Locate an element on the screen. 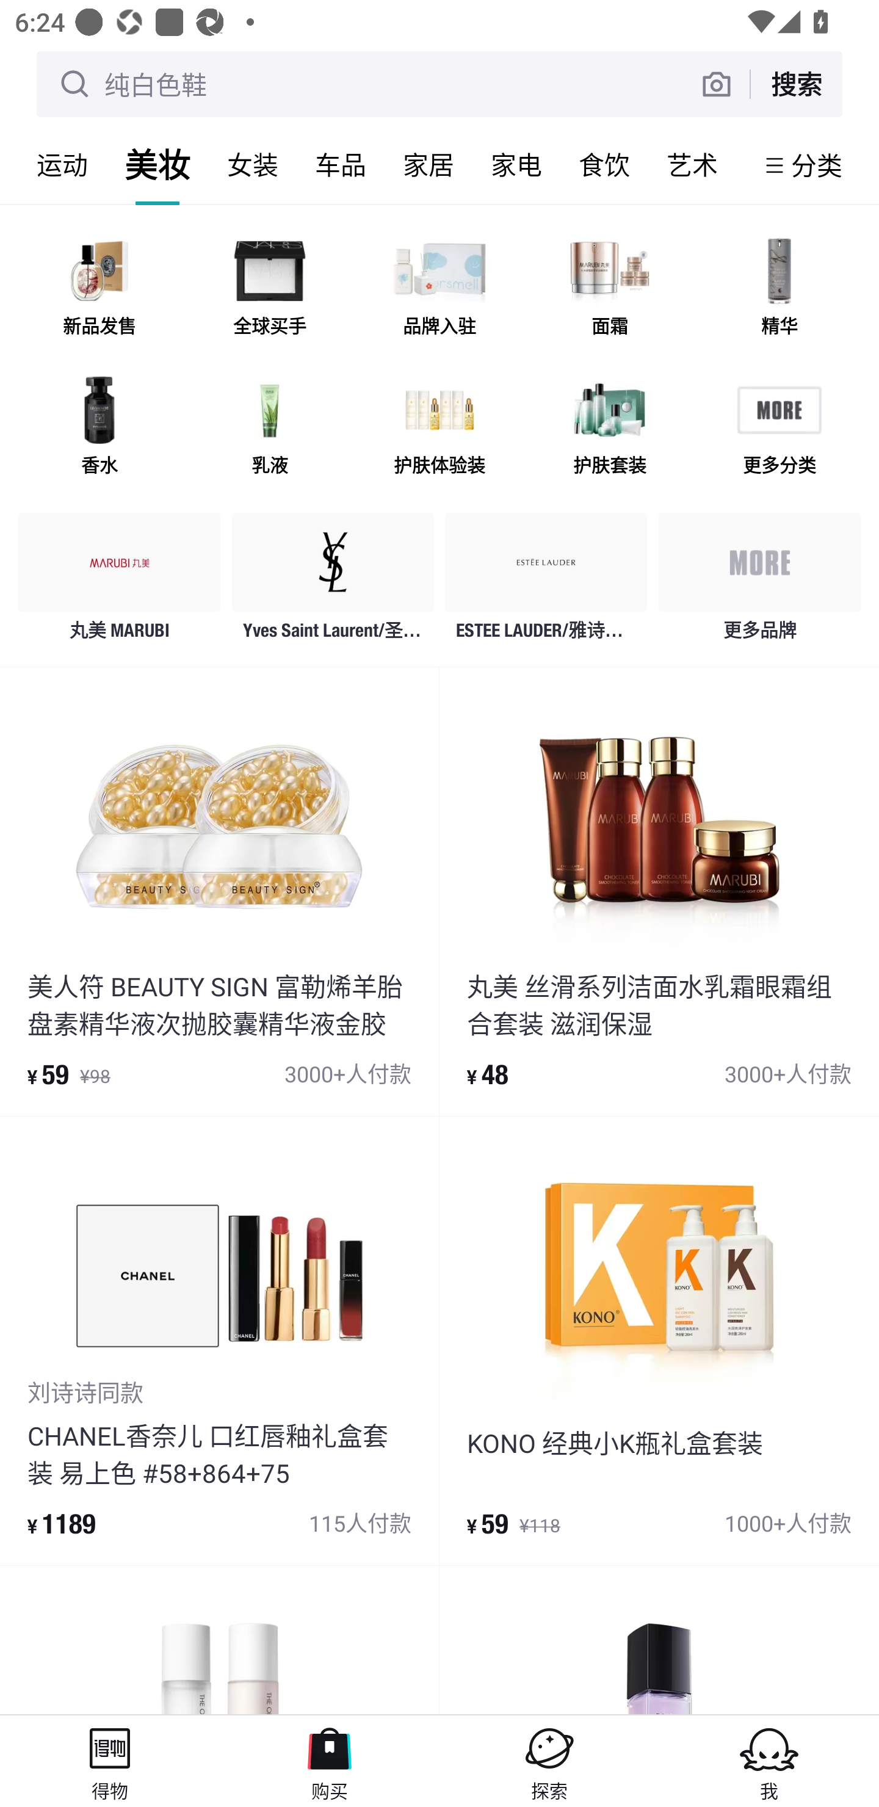  新品发售 is located at coordinates (99, 290).